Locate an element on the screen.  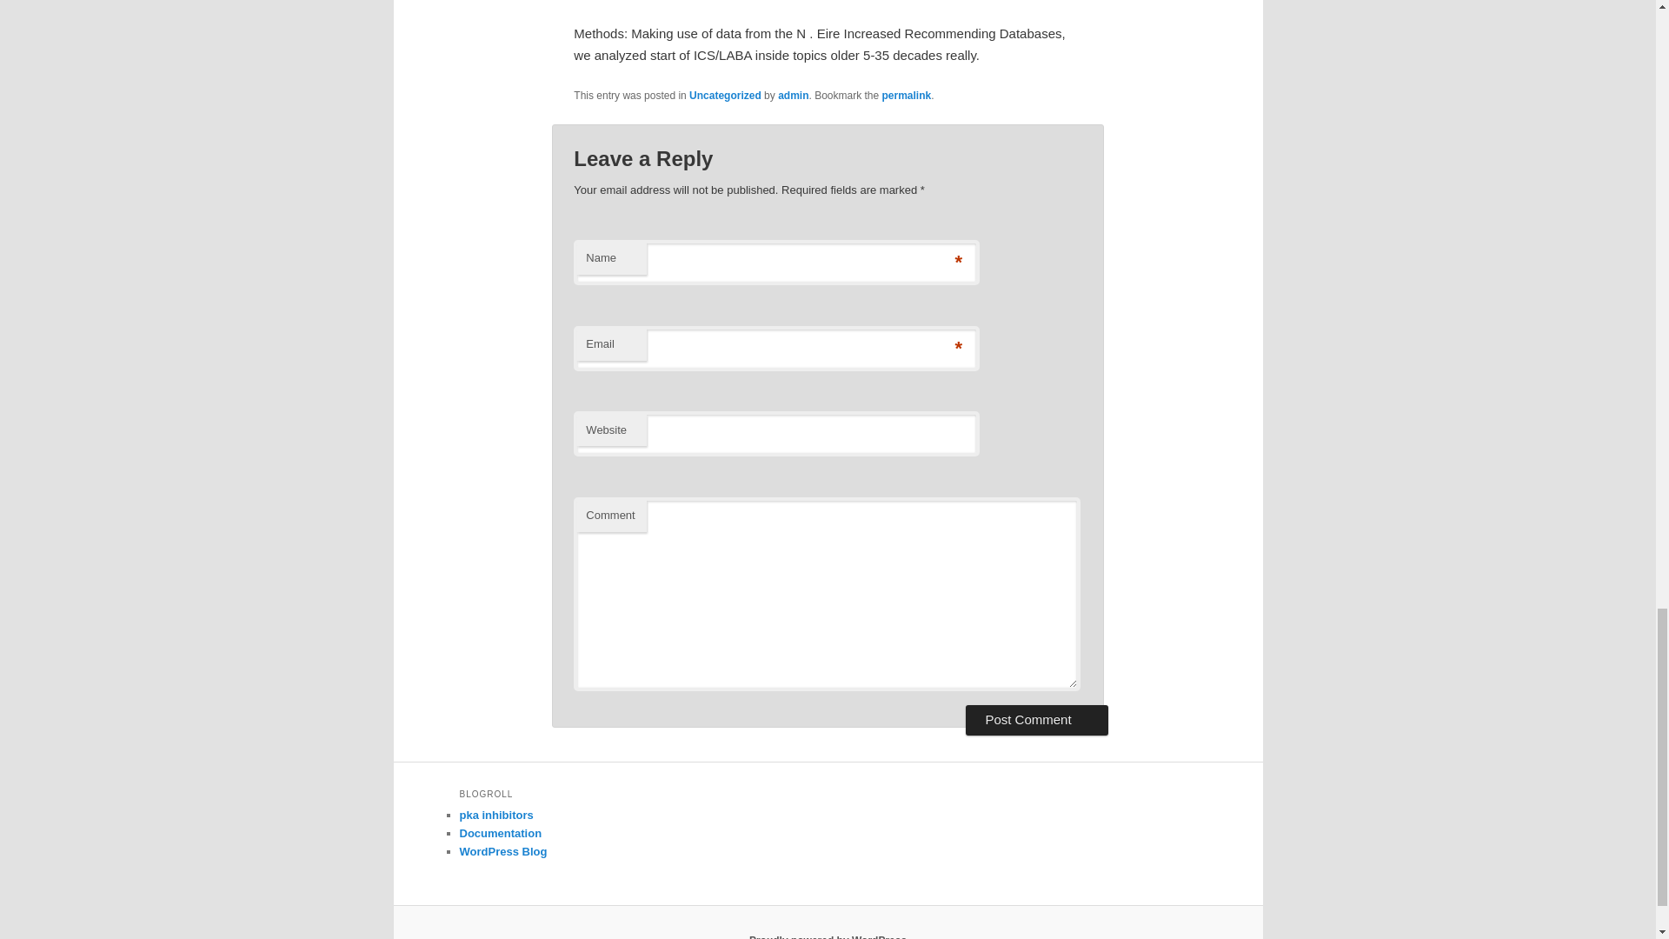
pka inhibitors is located at coordinates (495, 815).